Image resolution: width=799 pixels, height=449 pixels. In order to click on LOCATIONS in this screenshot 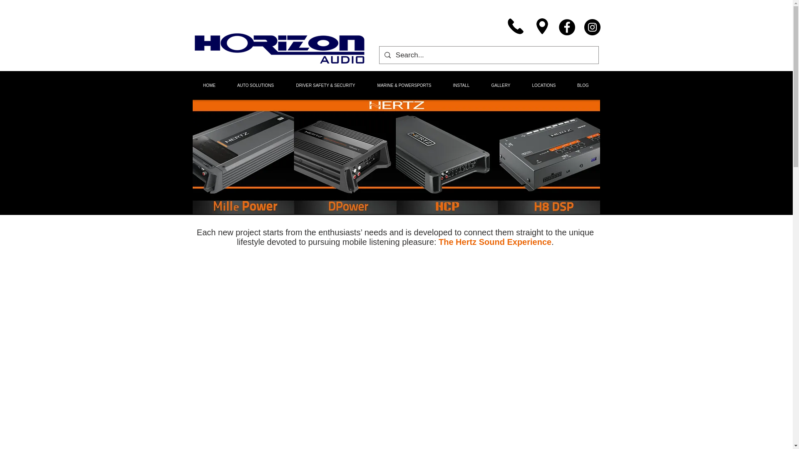, I will do `click(543, 85)`.